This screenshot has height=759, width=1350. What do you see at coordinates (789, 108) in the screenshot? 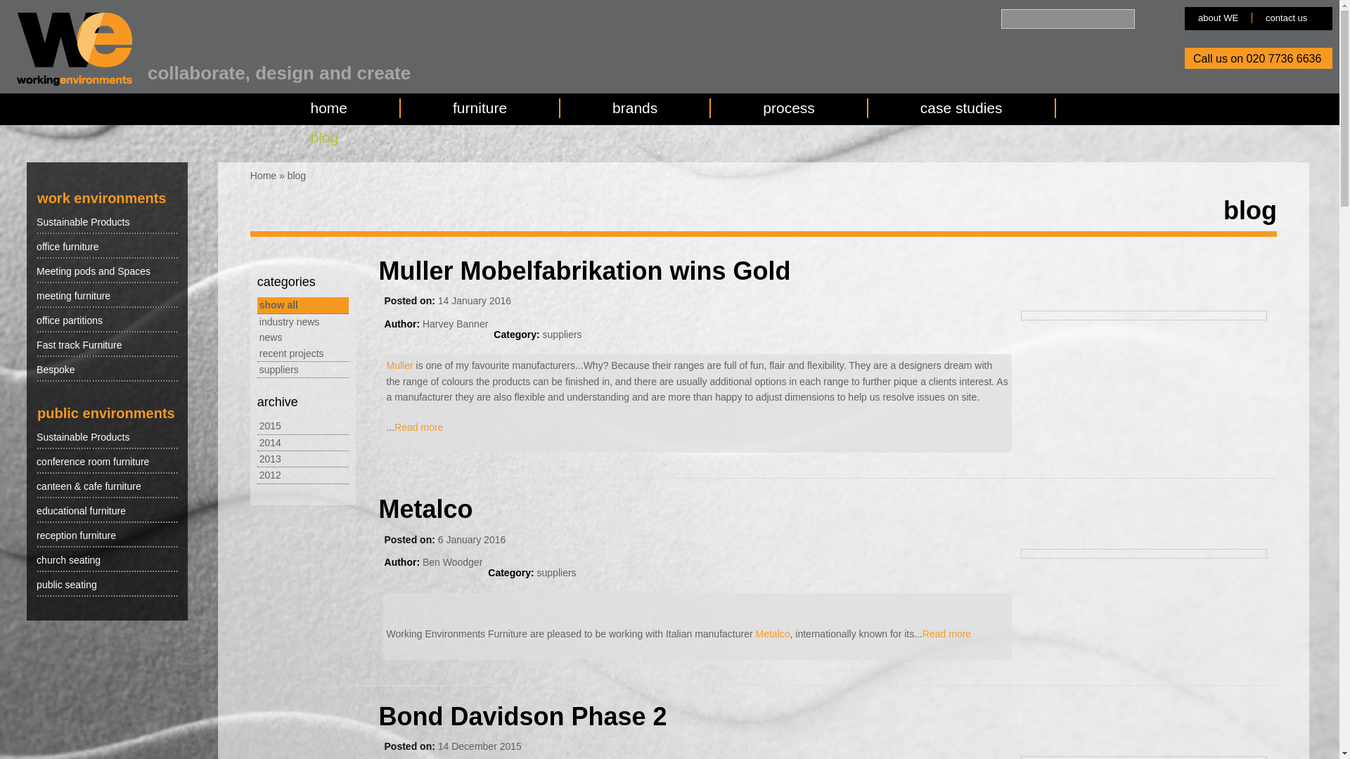
I see `process` at bounding box center [789, 108].